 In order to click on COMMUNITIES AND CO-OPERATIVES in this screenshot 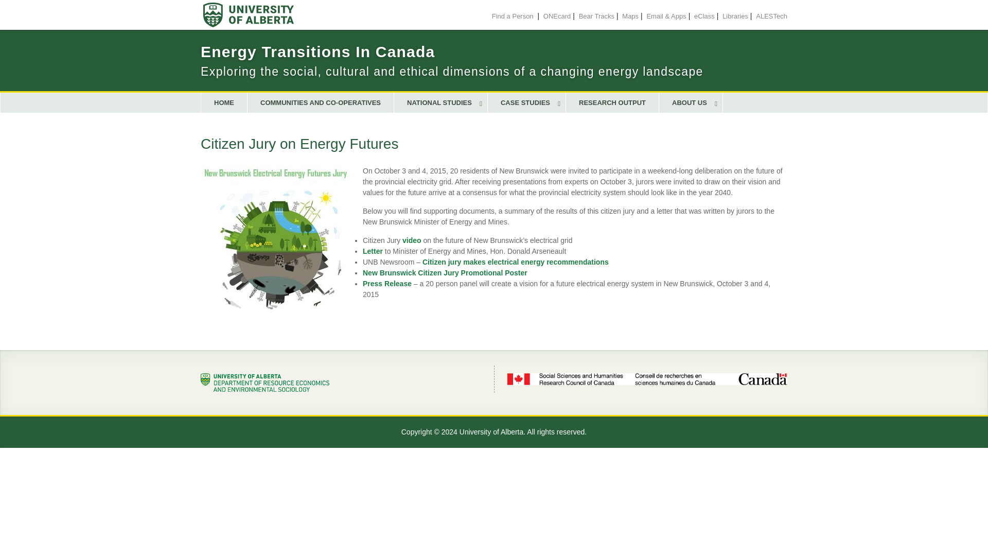, I will do `click(321, 103)`.